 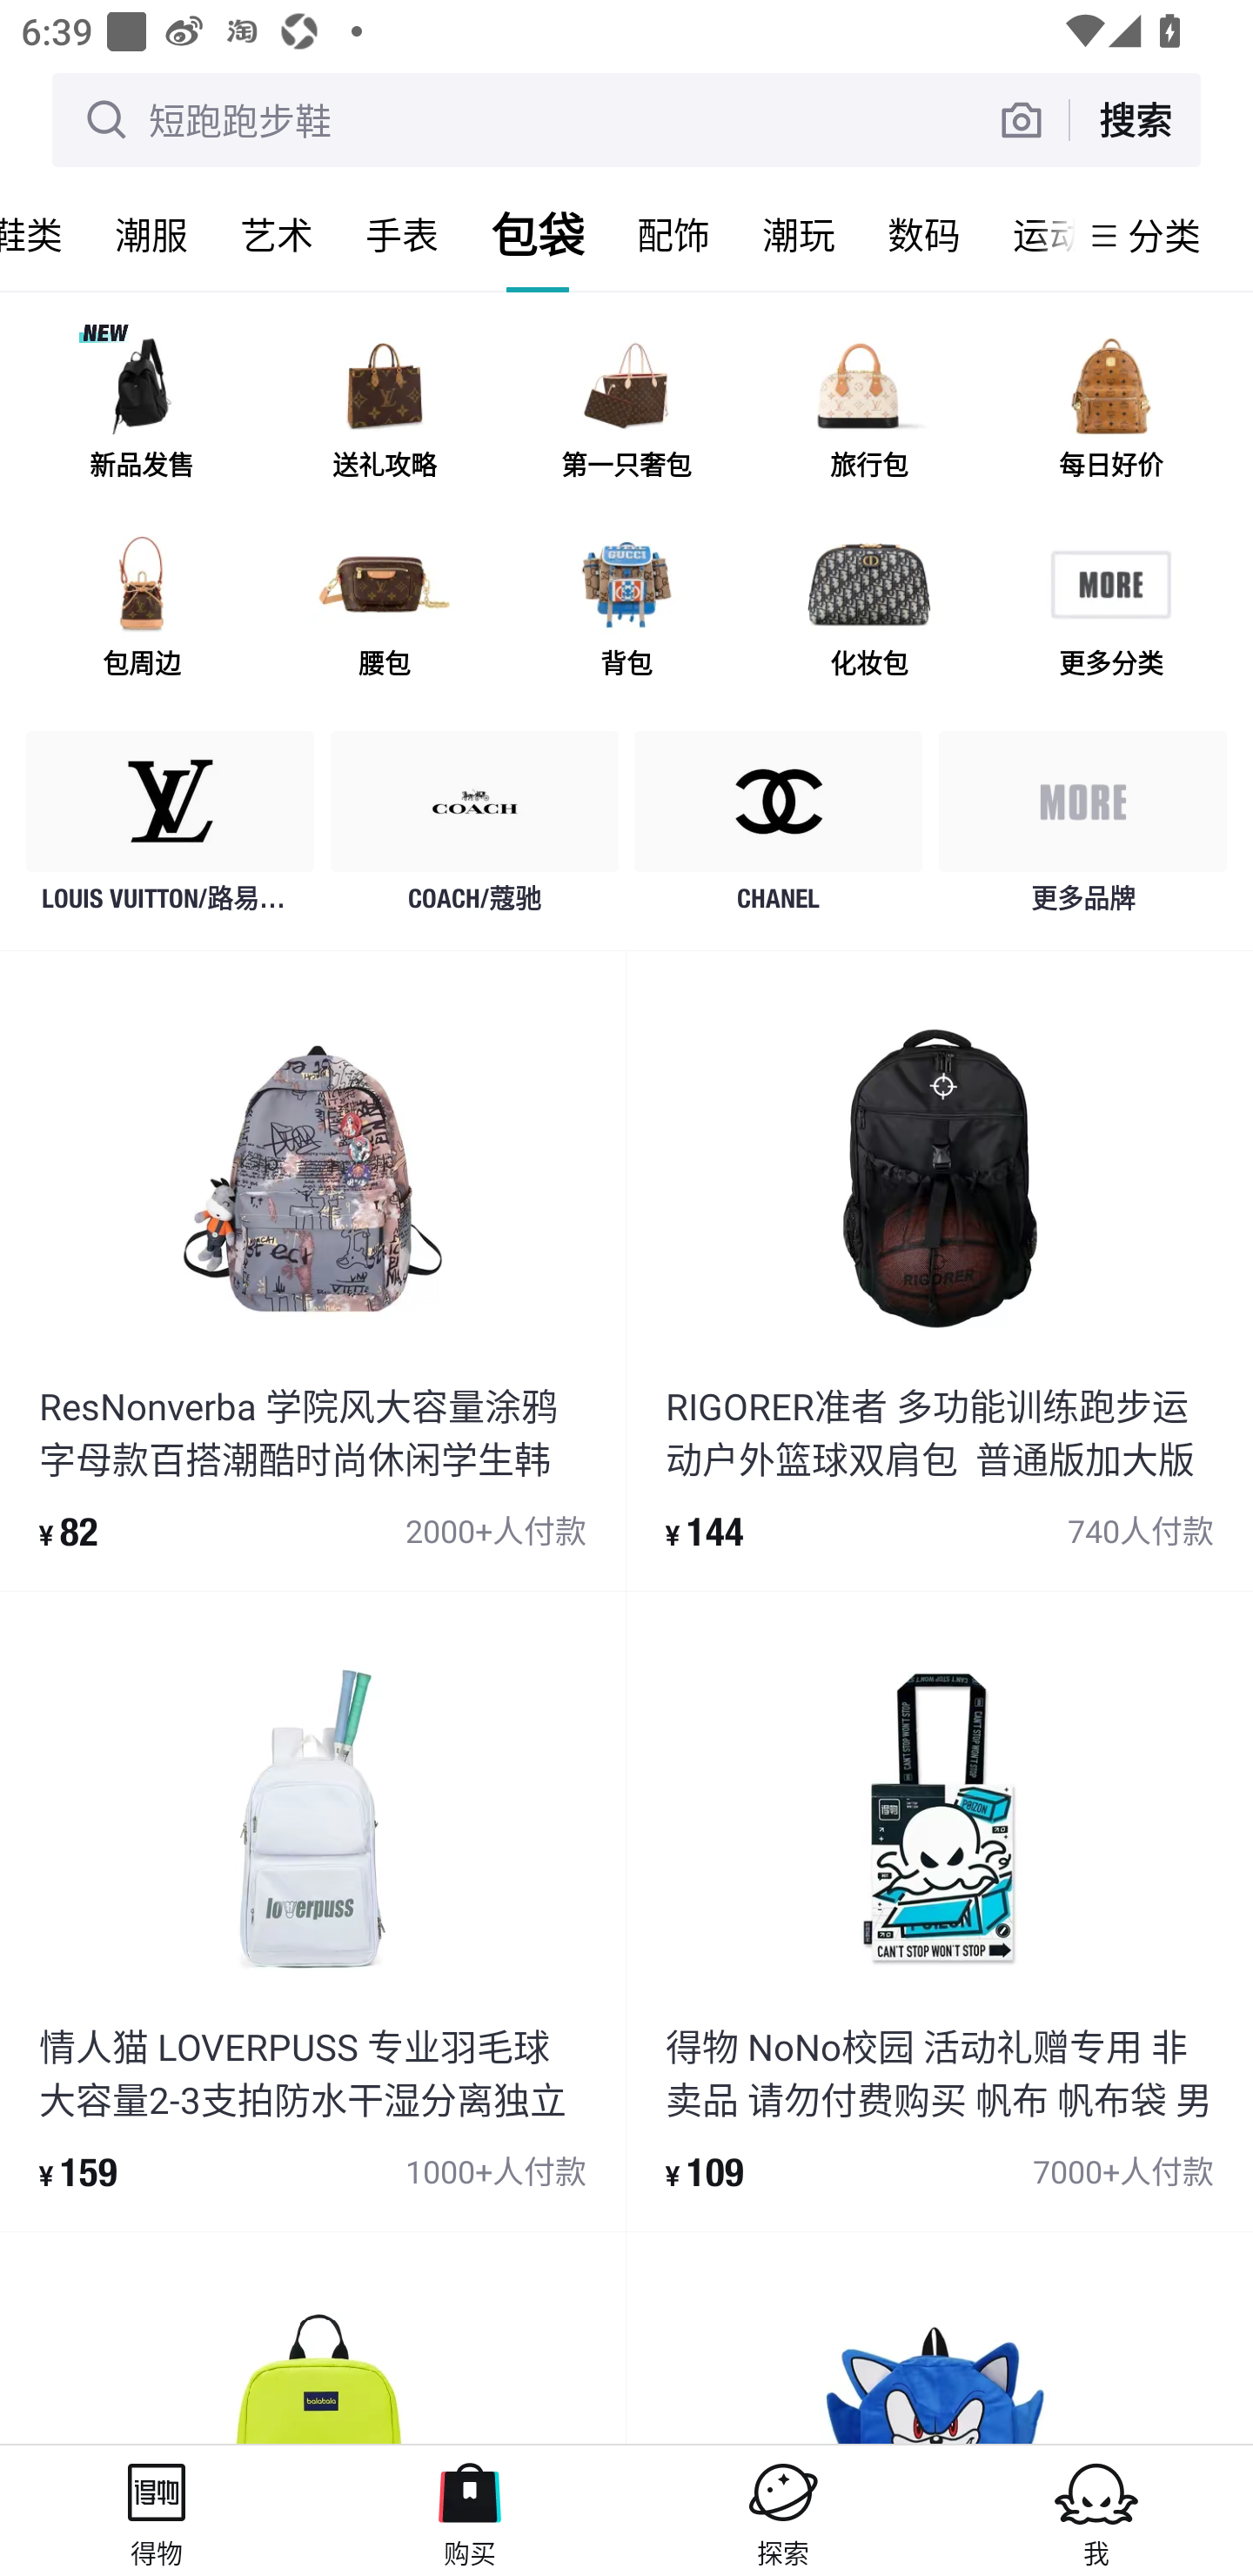 I want to click on 腰包, so click(x=384, y=611).